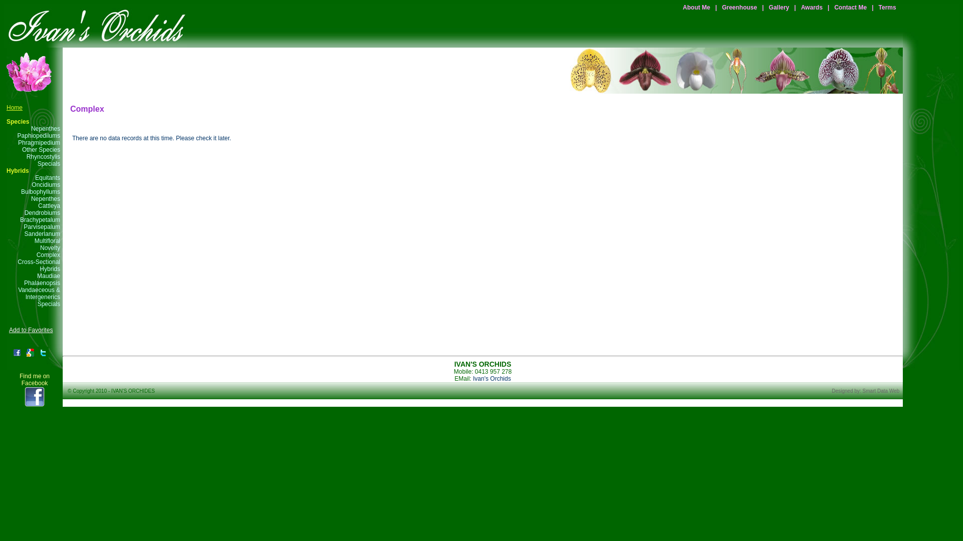 This screenshot has height=541, width=963. Describe the element at coordinates (43, 353) in the screenshot. I see `Send to Twitter` at that location.